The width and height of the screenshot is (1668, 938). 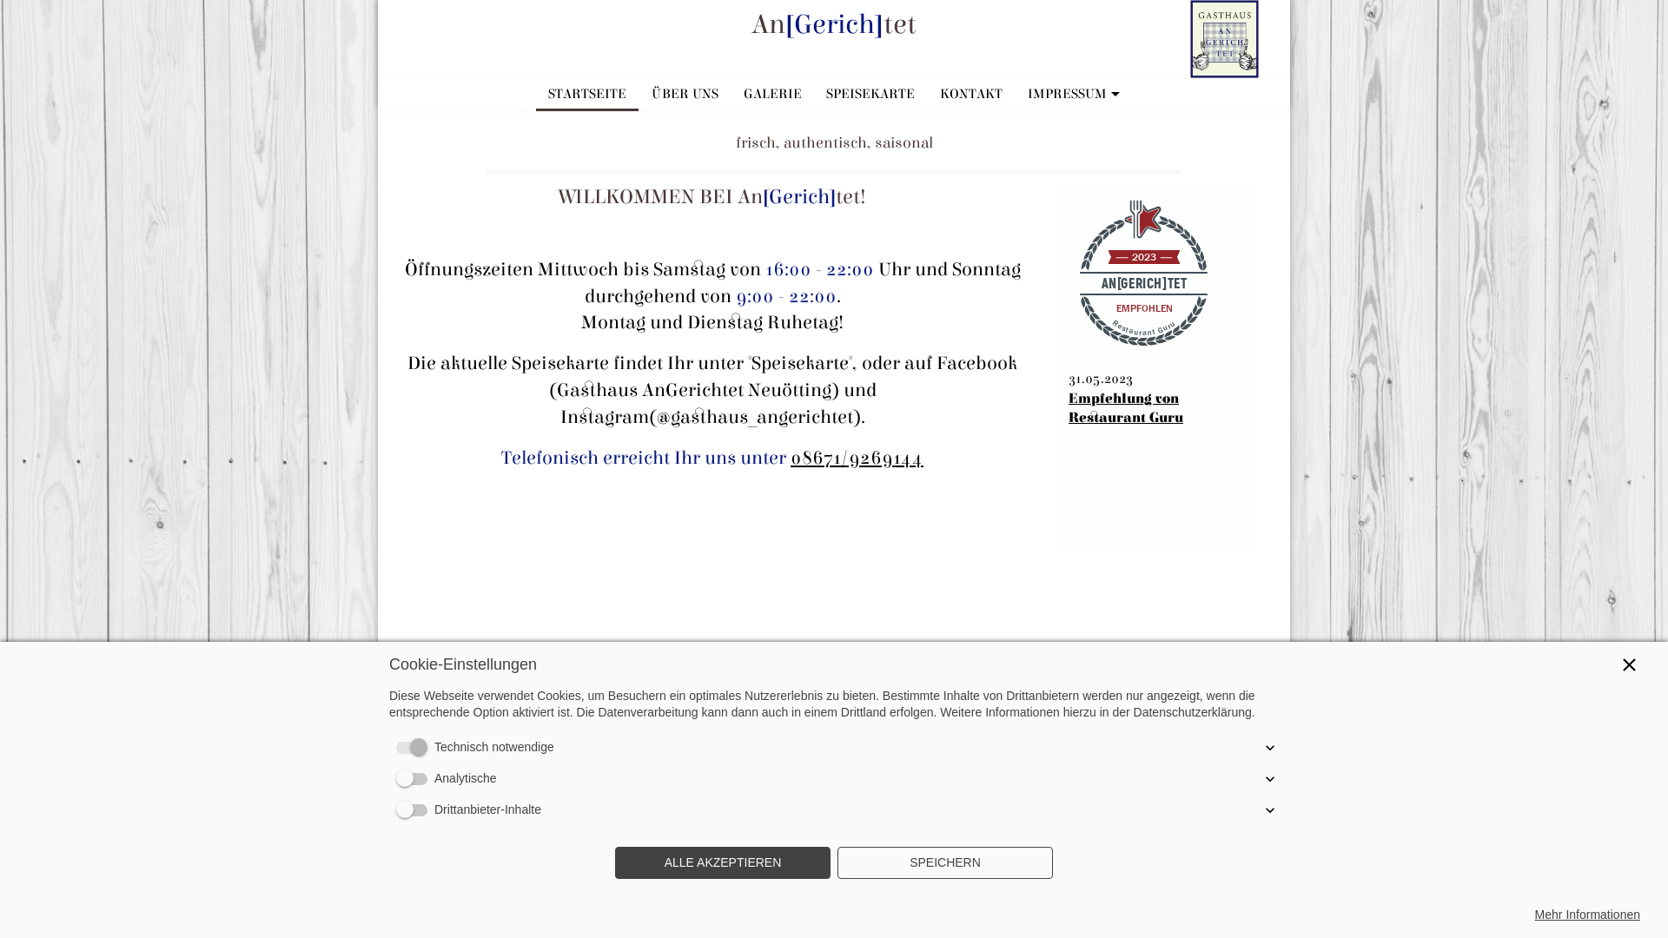 I want to click on AN[GERICH]TET
2023
EMPFOHLEN
Restaurant Guru, so click(x=1144, y=276).